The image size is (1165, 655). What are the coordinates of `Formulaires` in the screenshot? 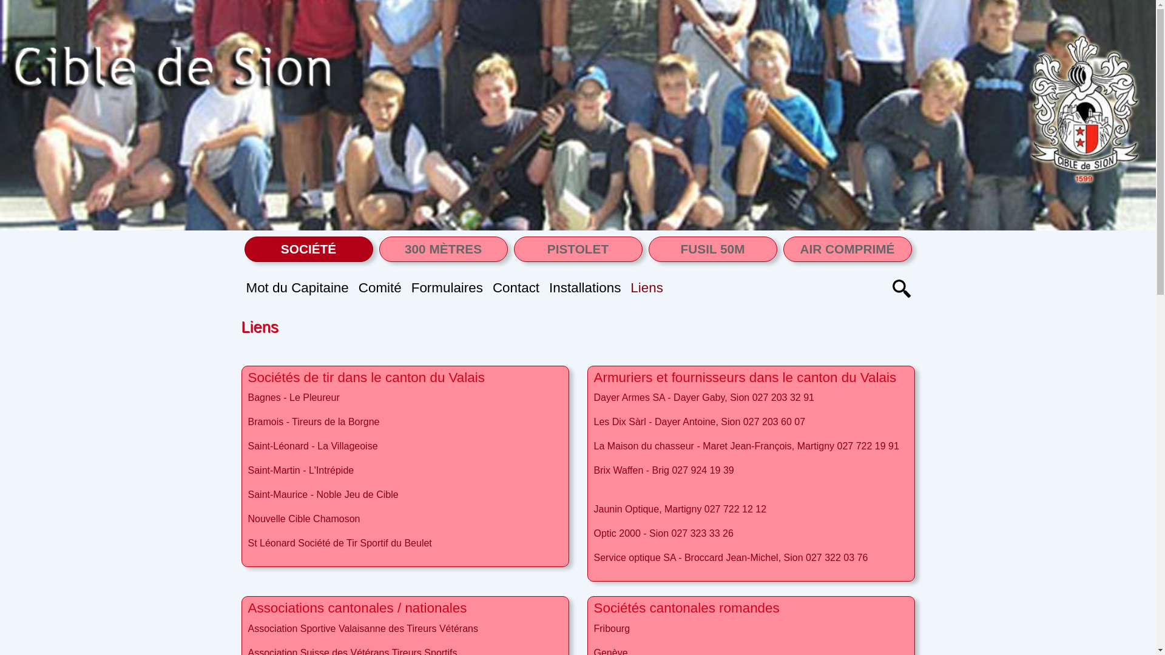 It's located at (447, 288).